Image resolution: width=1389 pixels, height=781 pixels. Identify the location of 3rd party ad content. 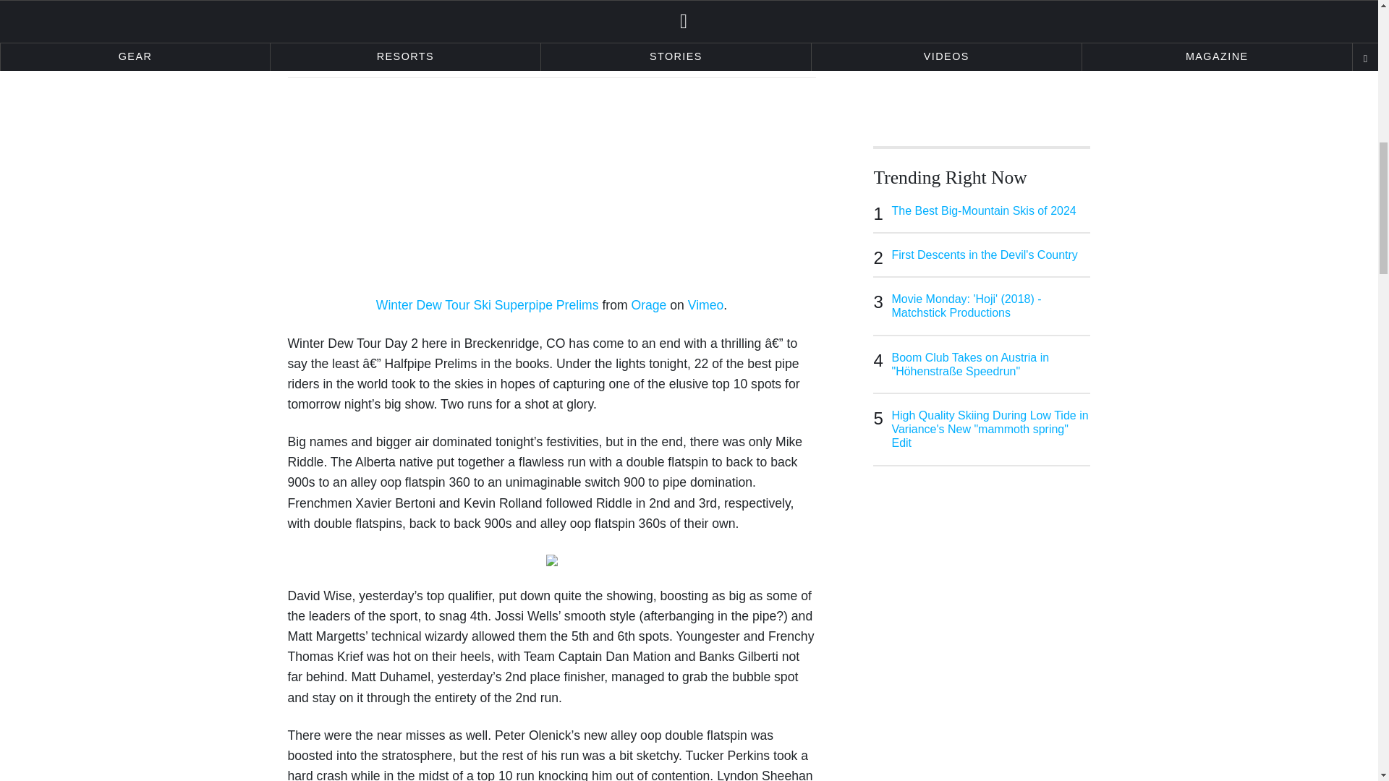
(982, 646).